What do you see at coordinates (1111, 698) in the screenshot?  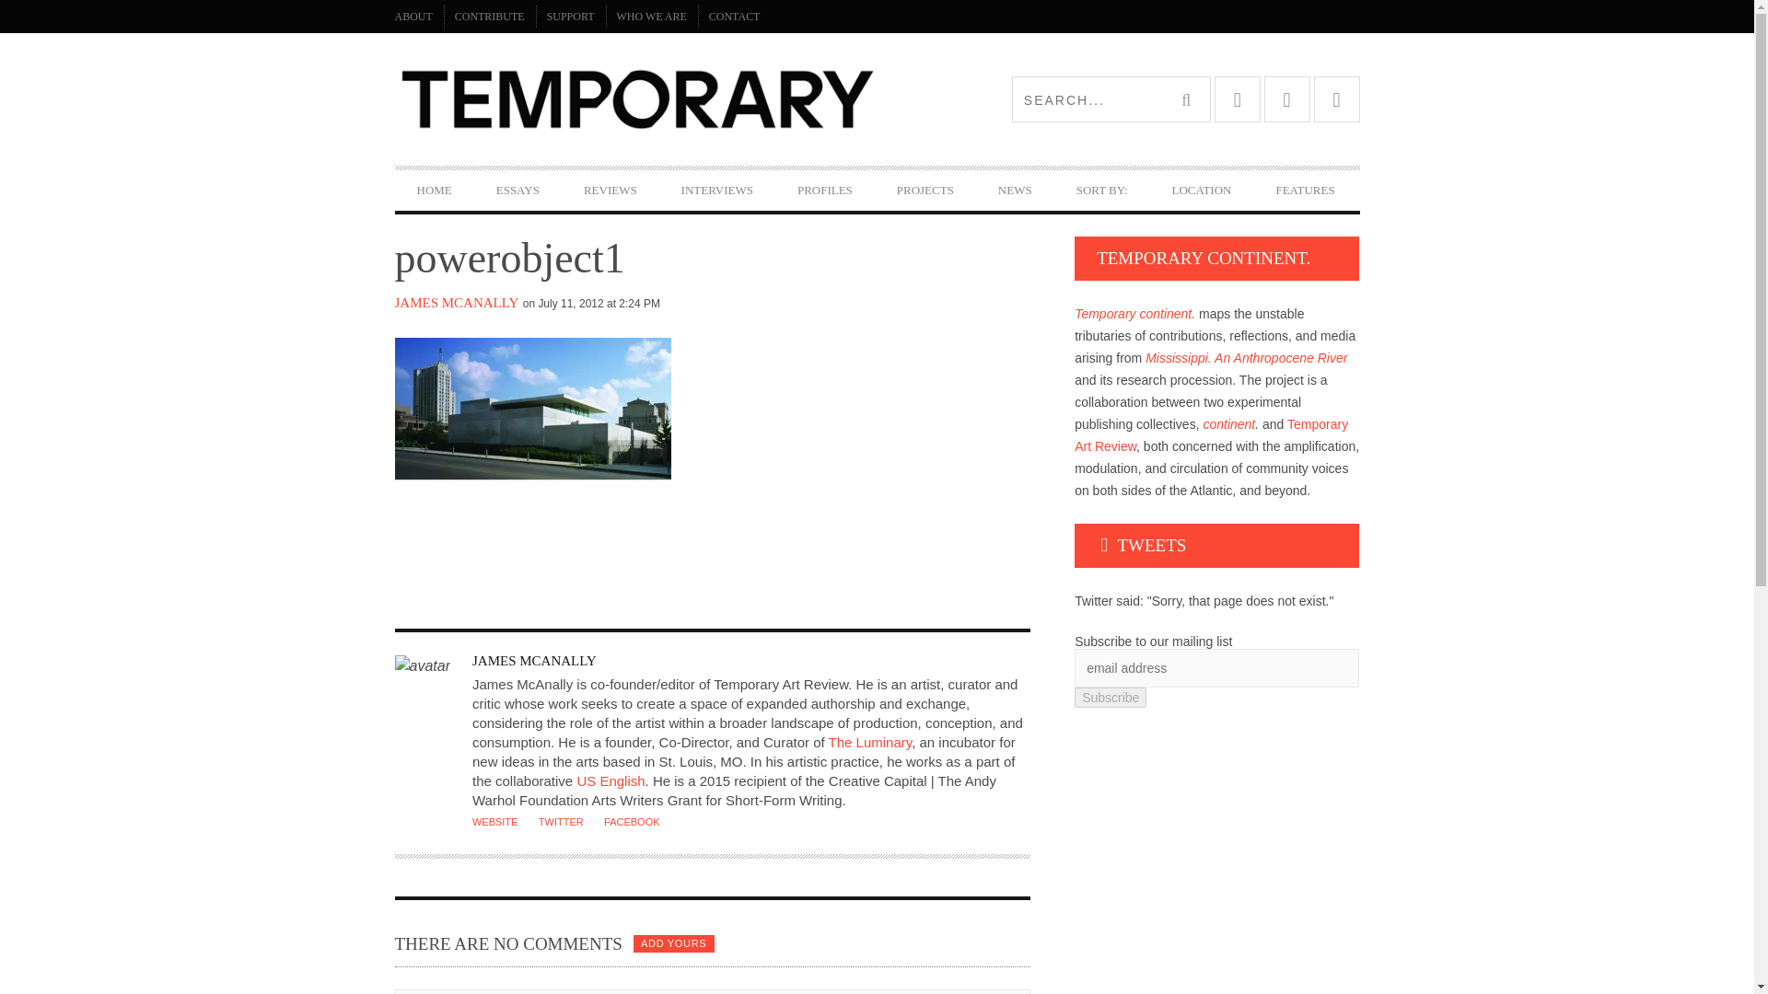 I see `Subscribe` at bounding box center [1111, 698].